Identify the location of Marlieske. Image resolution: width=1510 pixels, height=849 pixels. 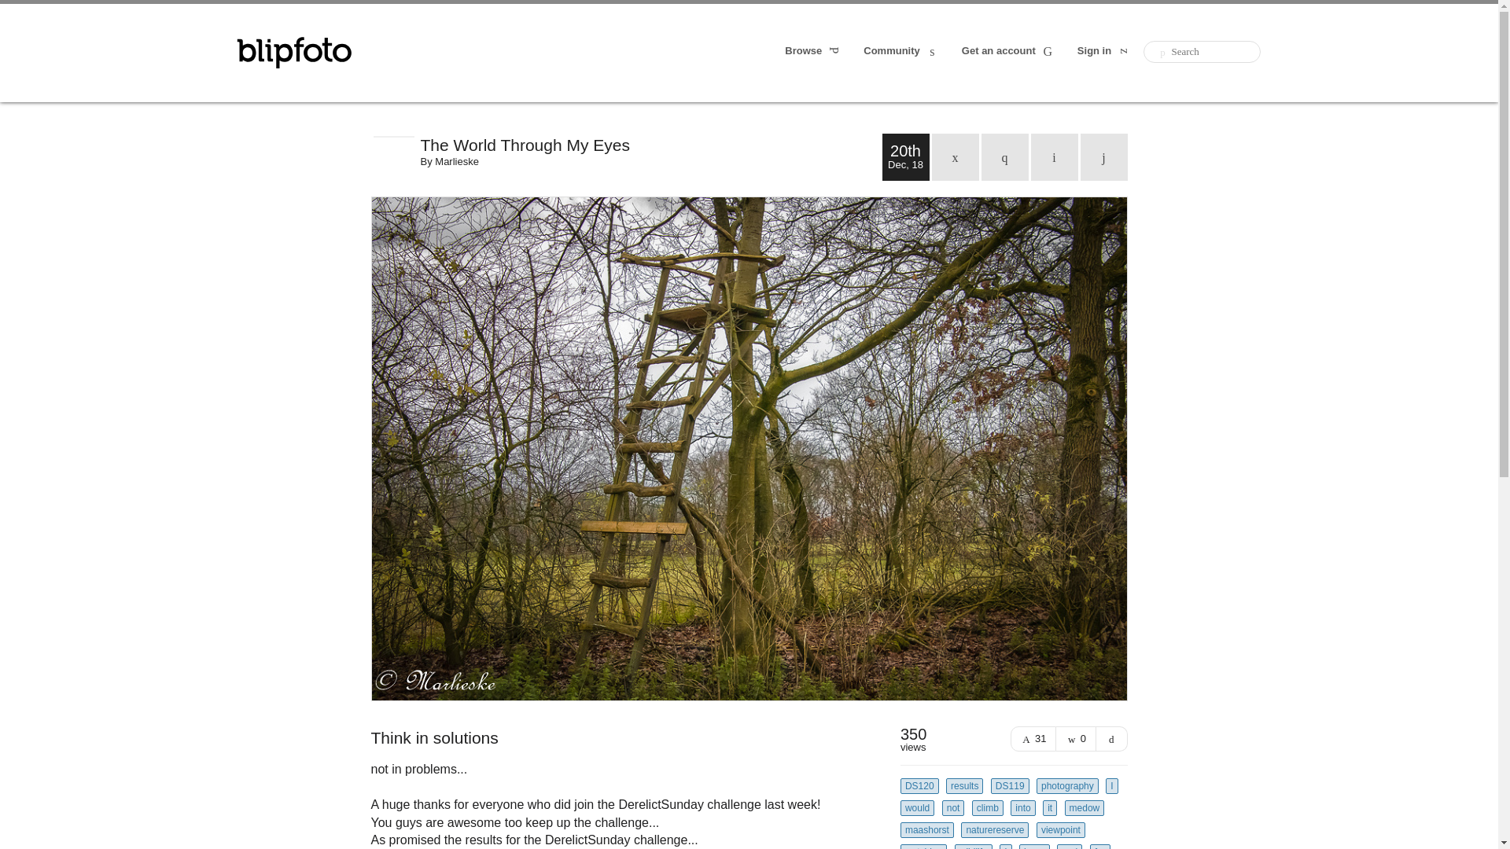
(456, 160).